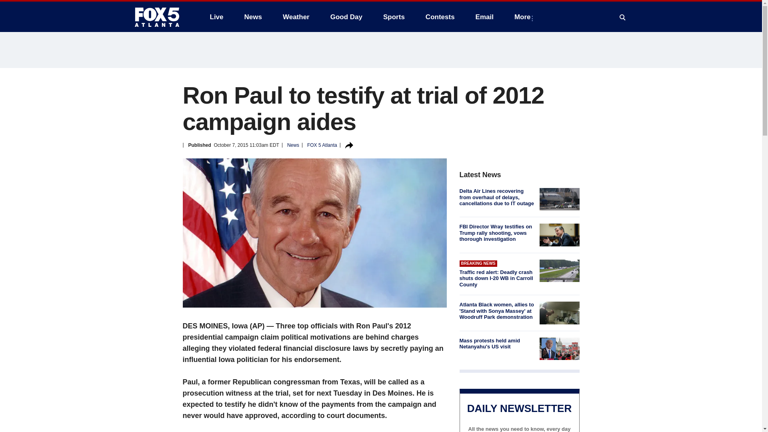 The height and width of the screenshot is (432, 768). What do you see at coordinates (440, 17) in the screenshot?
I see `Contests` at bounding box center [440, 17].